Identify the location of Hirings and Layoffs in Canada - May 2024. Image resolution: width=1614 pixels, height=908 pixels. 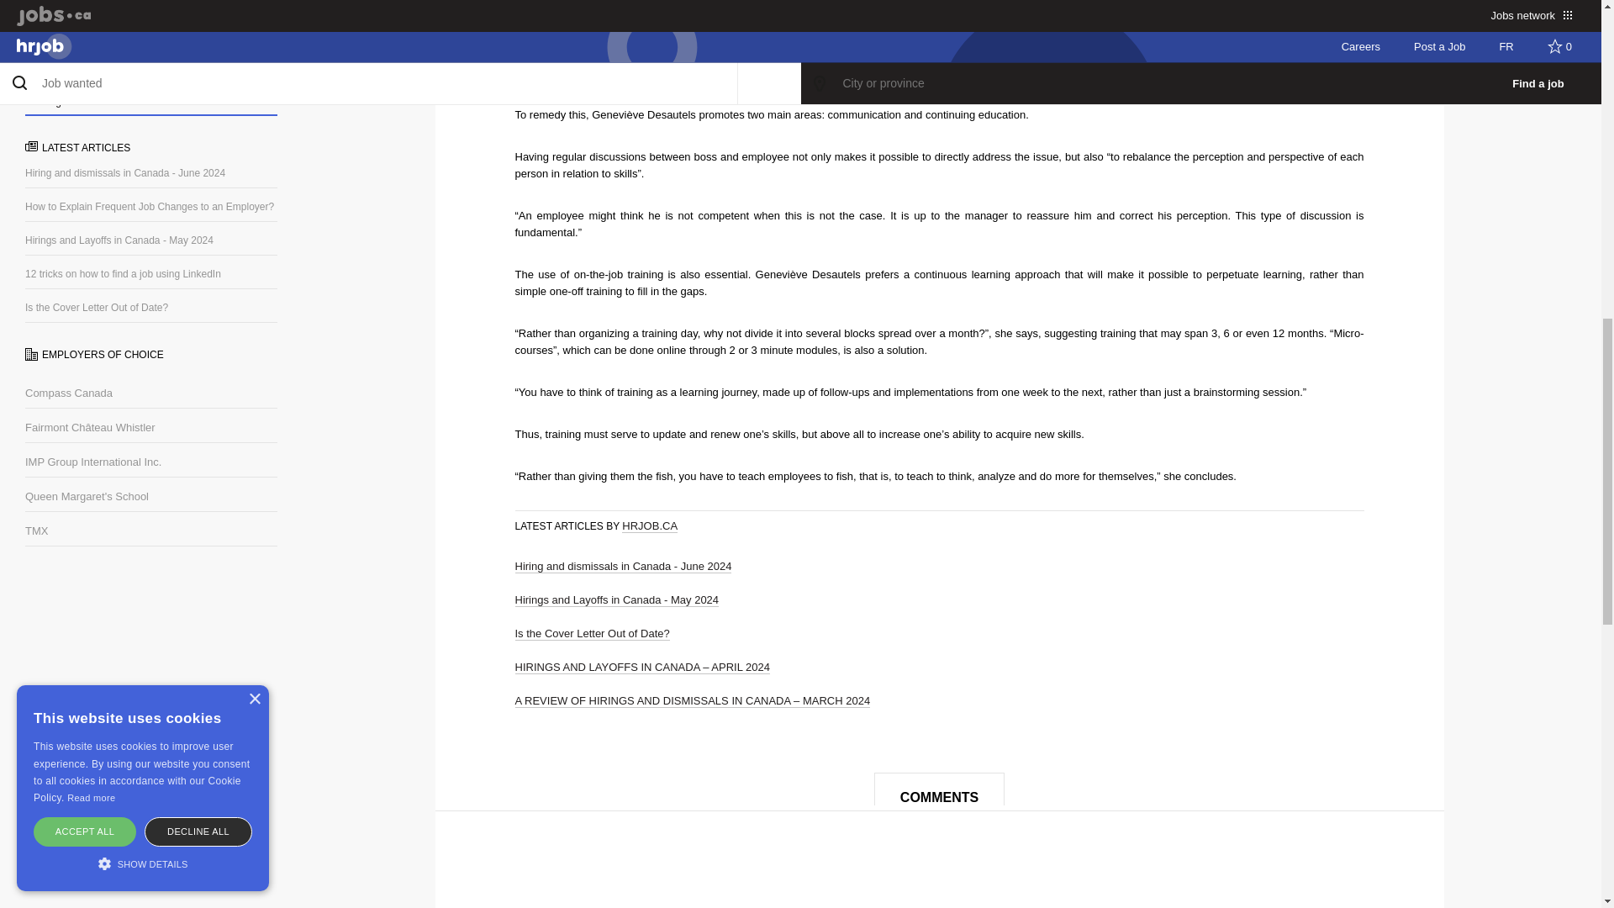
(616, 600).